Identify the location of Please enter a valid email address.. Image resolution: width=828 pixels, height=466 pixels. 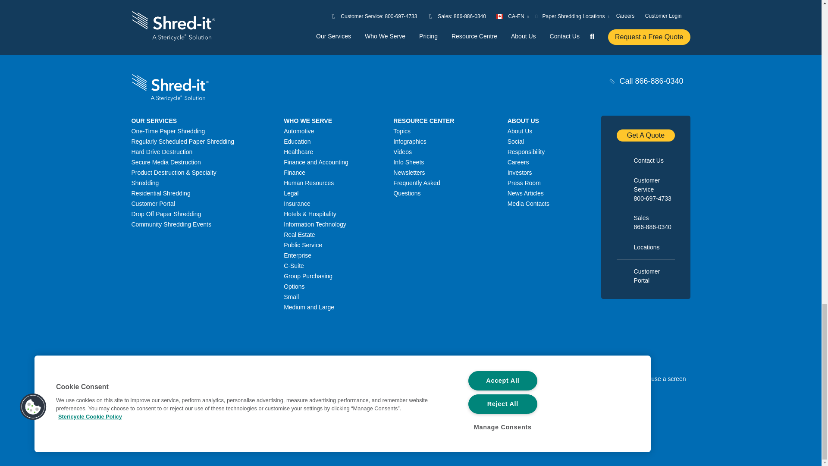
(480, 9).